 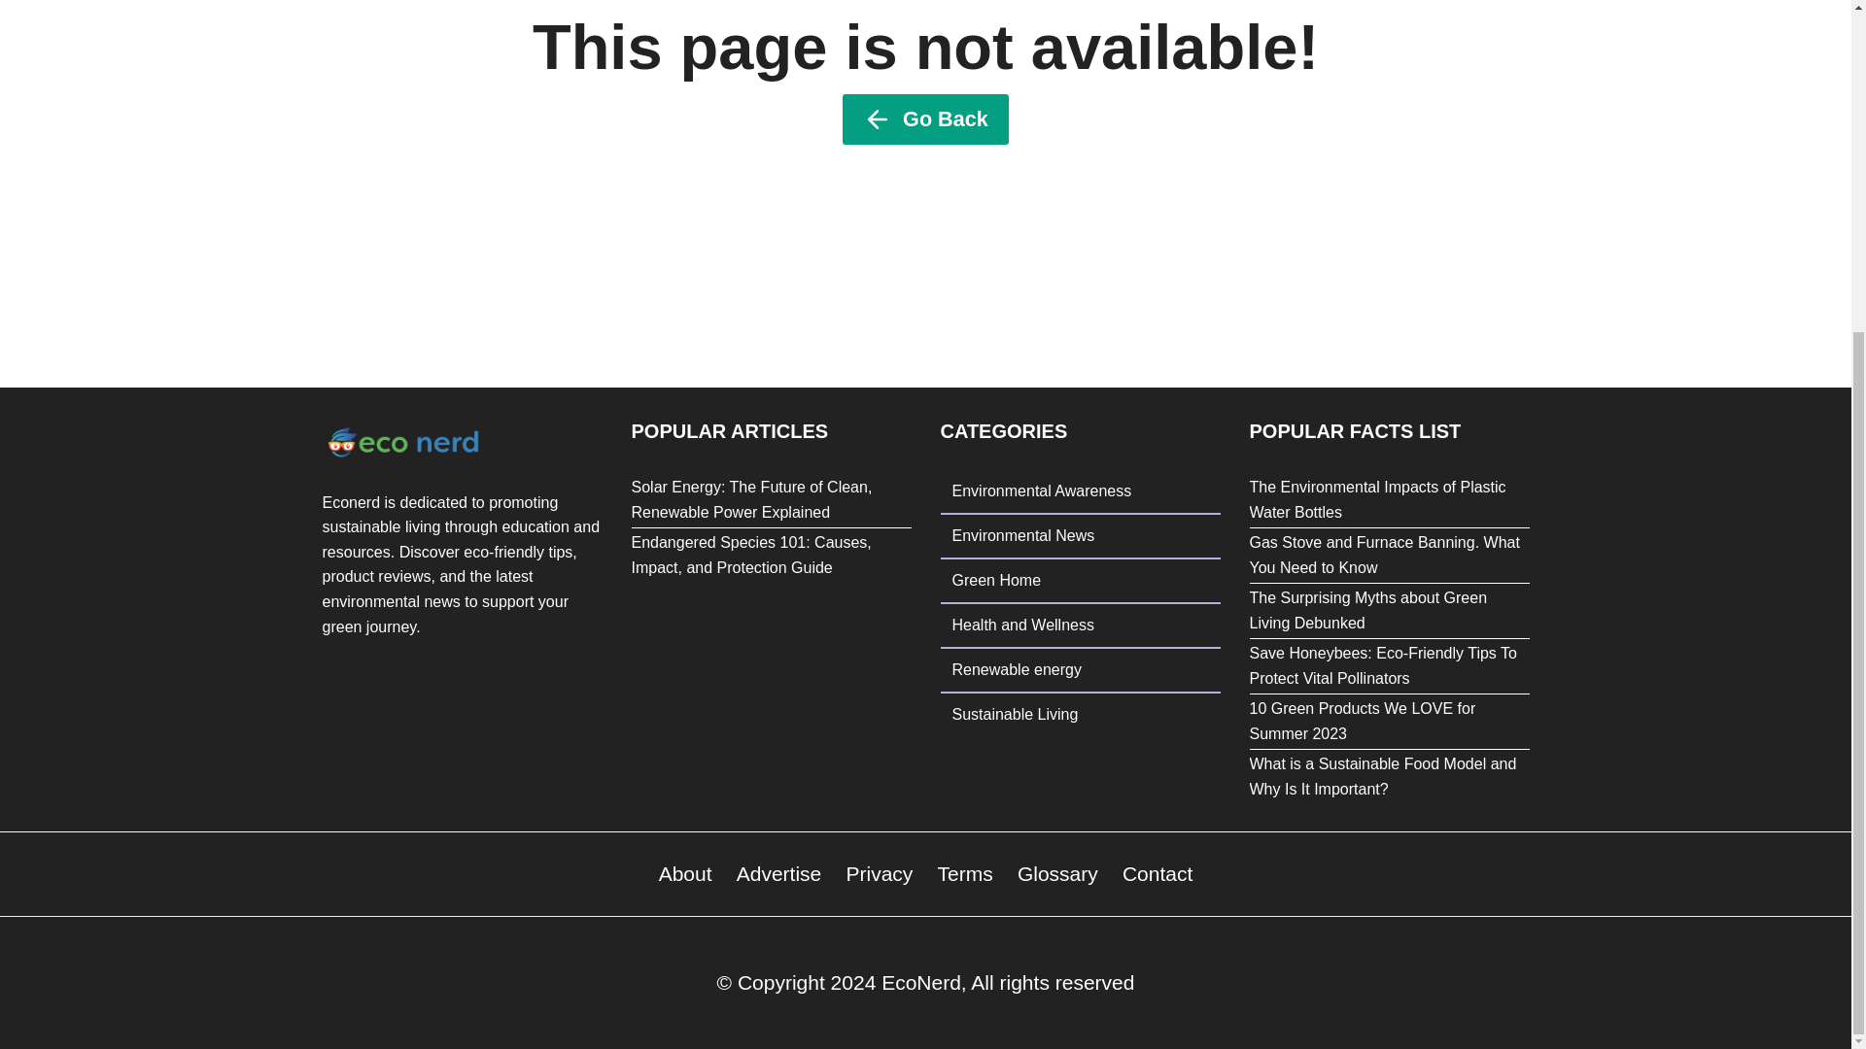 What do you see at coordinates (1368, 610) in the screenshot?
I see `The Surprising Myths about Green Living Debunked` at bounding box center [1368, 610].